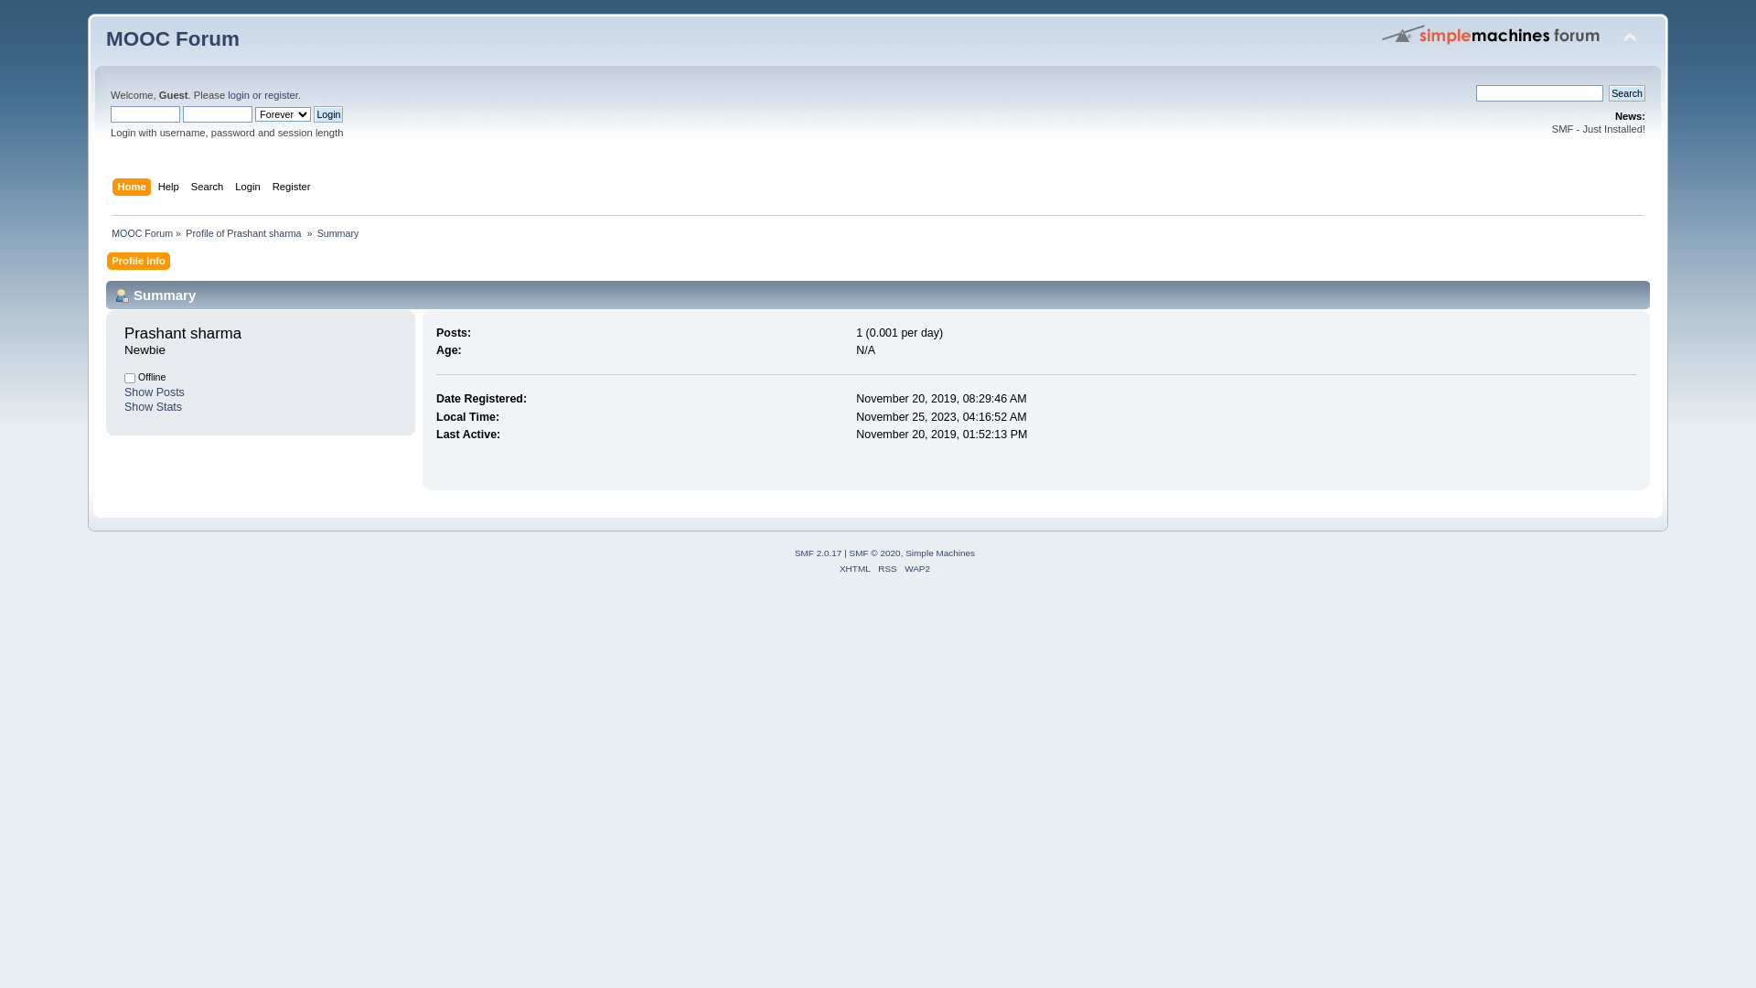 The image size is (1756, 988). What do you see at coordinates (154, 407) in the screenshot?
I see `Show Stats` at bounding box center [154, 407].